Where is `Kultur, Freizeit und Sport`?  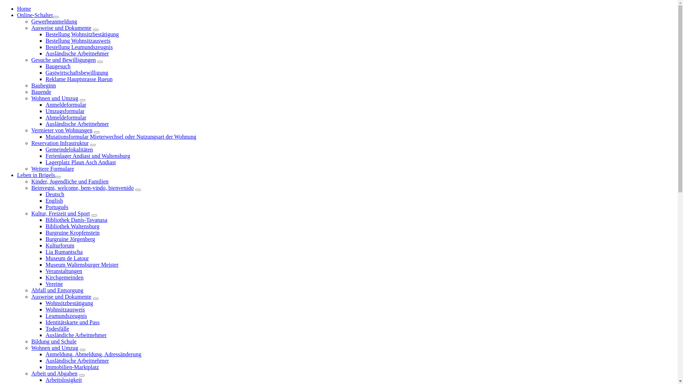 Kultur, Freizeit und Sport is located at coordinates (60, 213).